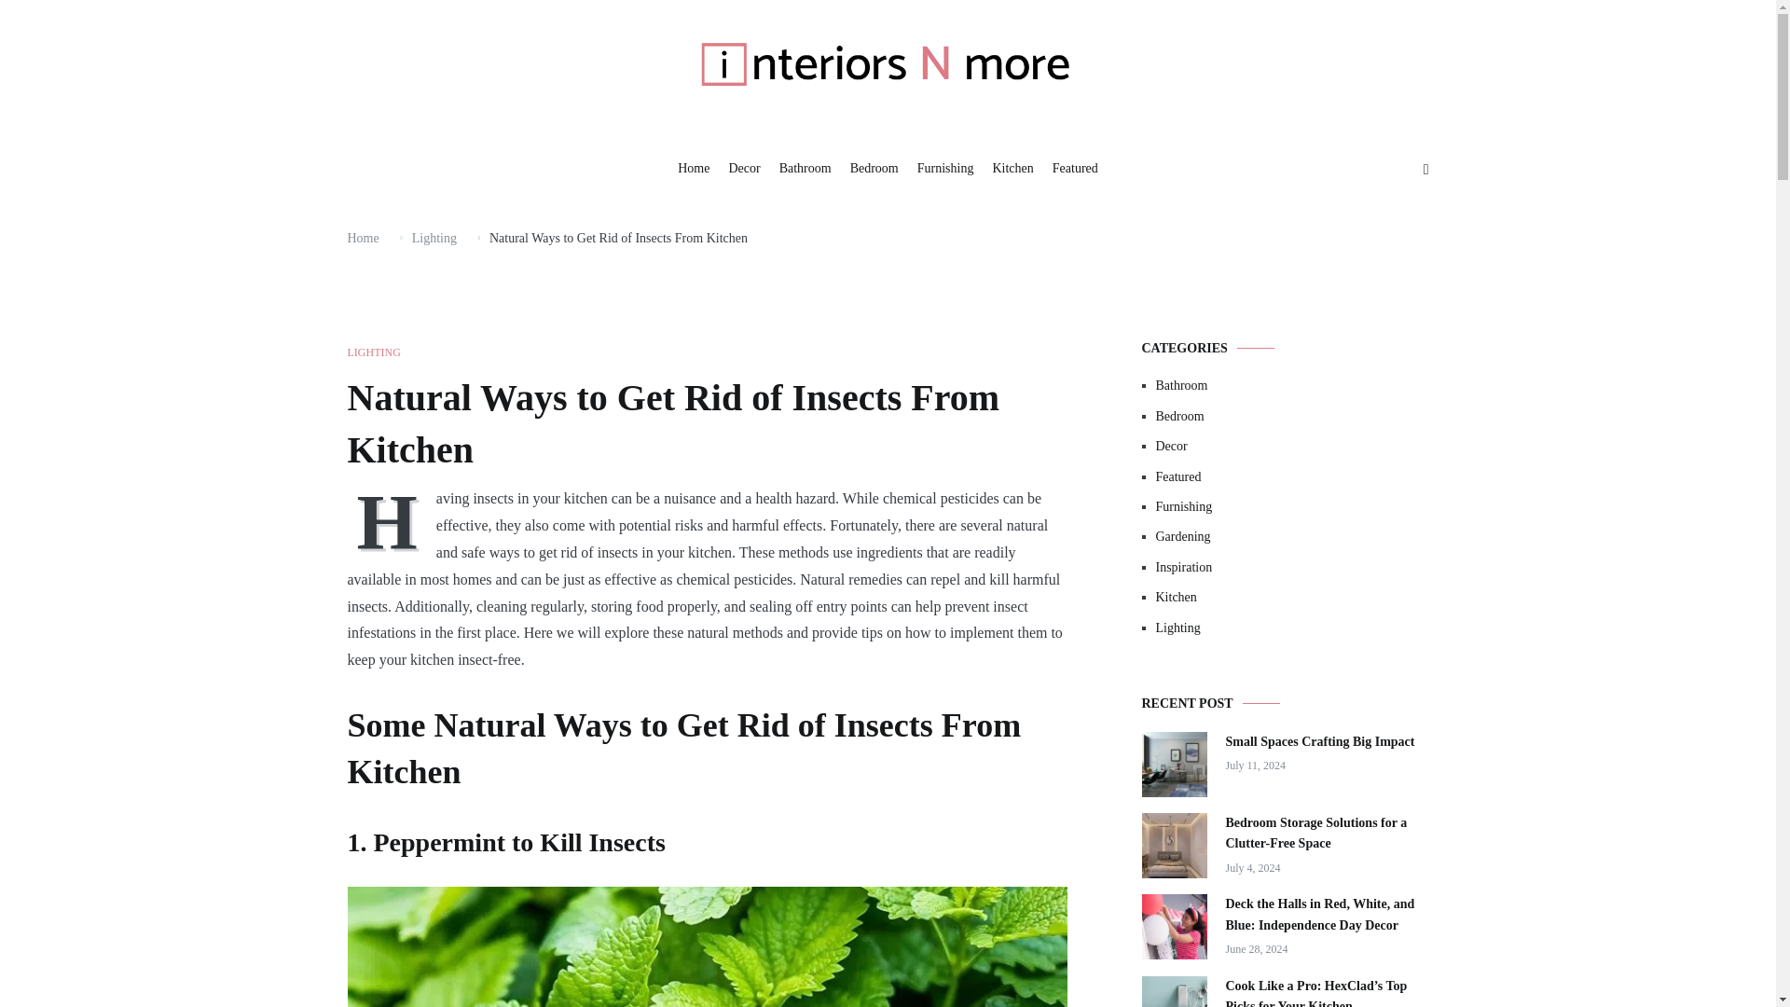 Image resolution: width=1790 pixels, height=1007 pixels. I want to click on H, so click(391, 520).